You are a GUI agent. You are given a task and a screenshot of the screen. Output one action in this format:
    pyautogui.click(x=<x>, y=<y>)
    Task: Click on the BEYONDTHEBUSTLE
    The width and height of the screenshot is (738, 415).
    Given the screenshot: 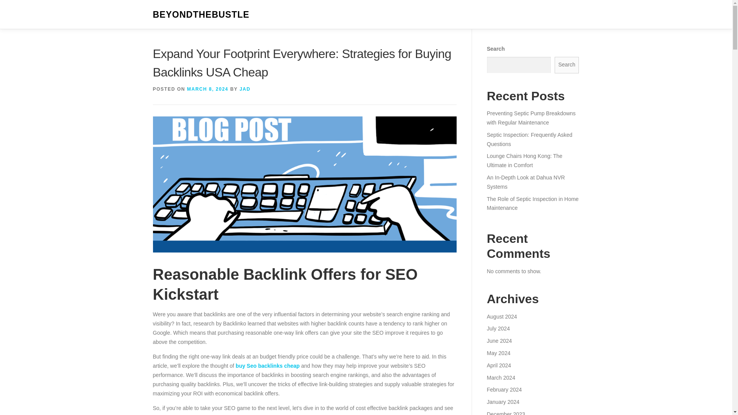 What is the action you would take?
    pyautogui.click(x=201, y=15)
    